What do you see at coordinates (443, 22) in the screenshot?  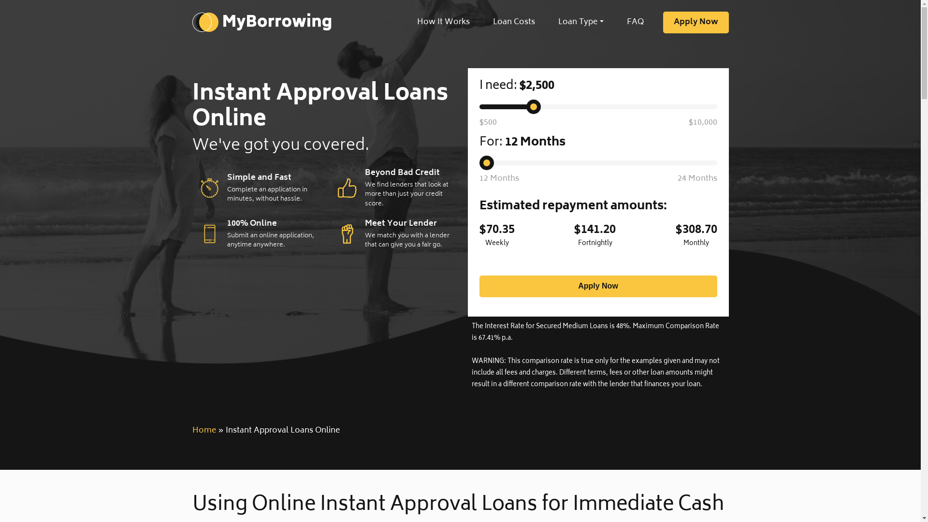 I see `How It Works` at bounding box center [443, 22].